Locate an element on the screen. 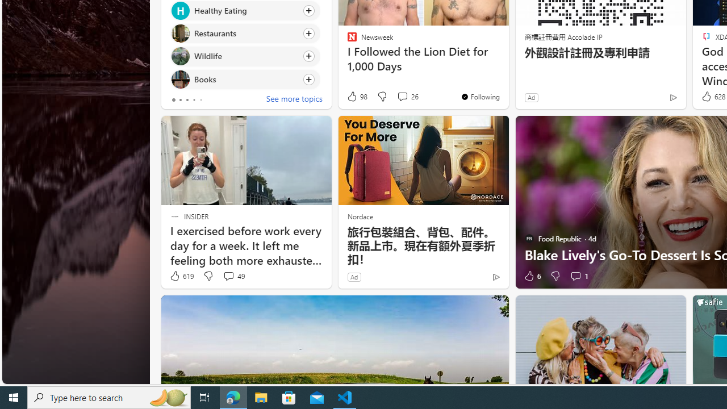 The image size is (727, 409). tab-4 is located at coordinates (200, 100).